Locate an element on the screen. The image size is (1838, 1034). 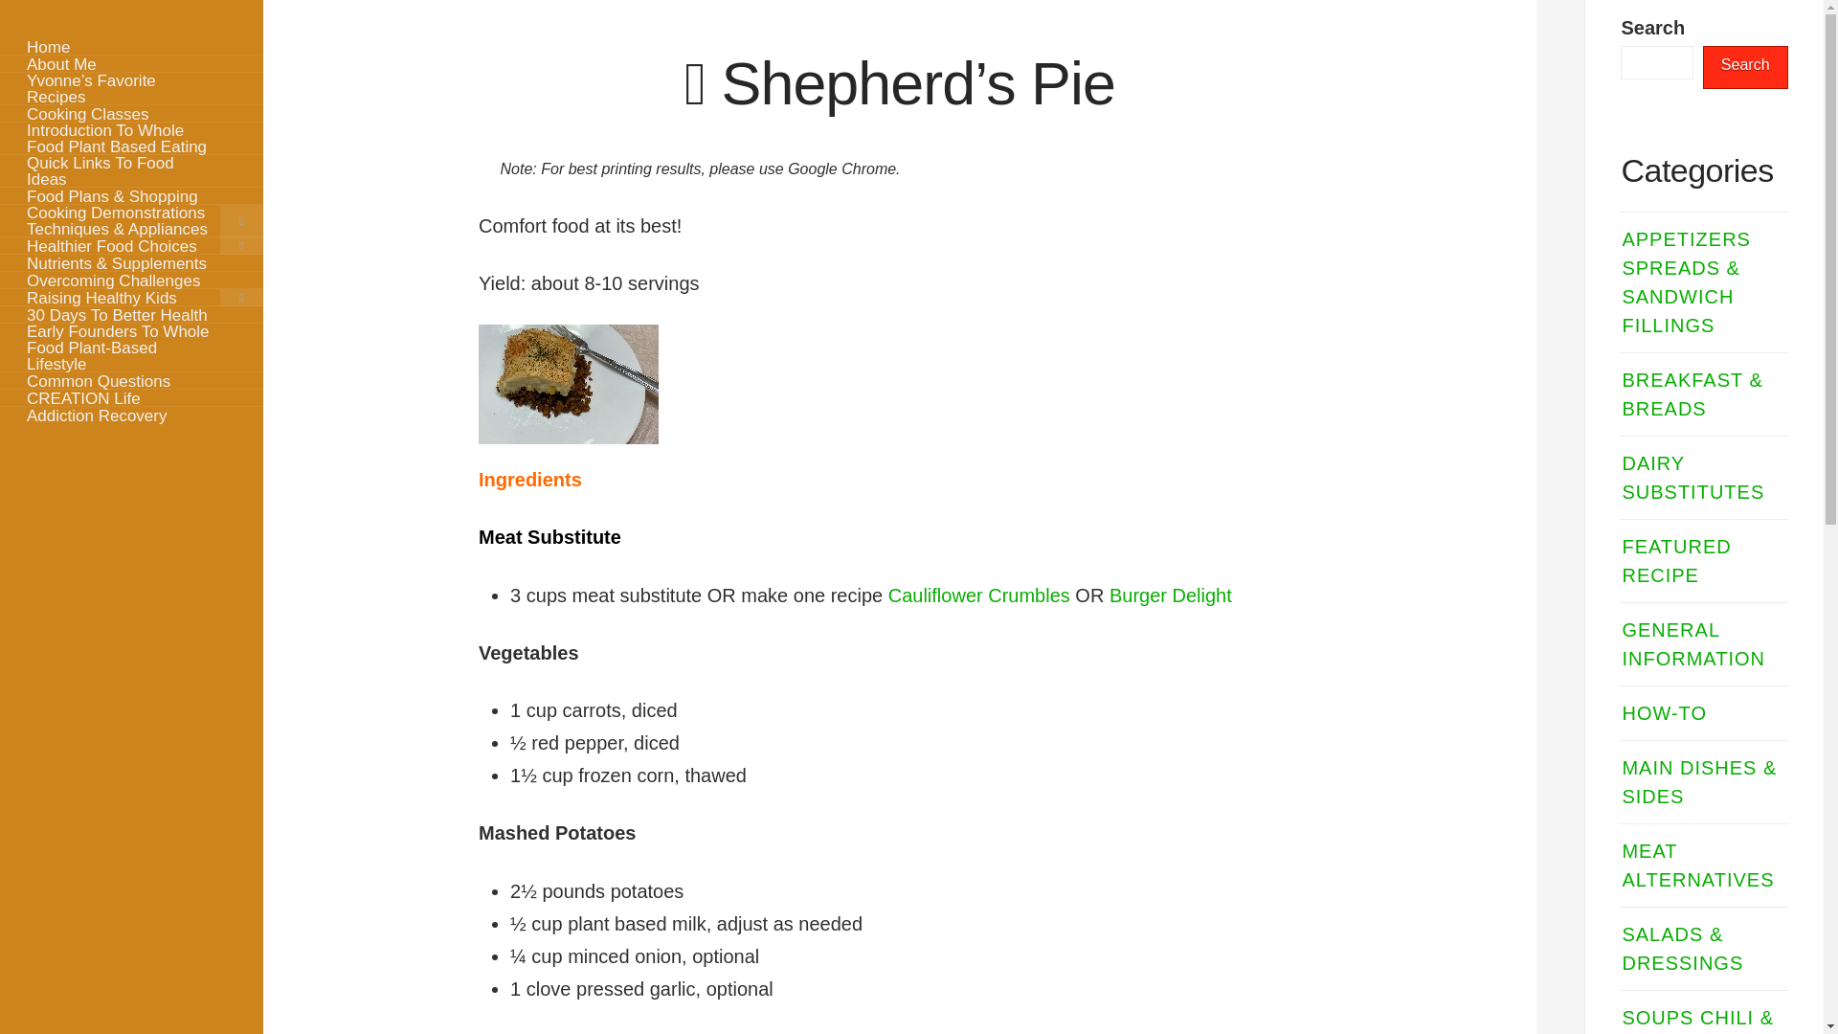
Early Founders To Whole Food Plant-Based Lifestyle is located at coordinates (131, 348).